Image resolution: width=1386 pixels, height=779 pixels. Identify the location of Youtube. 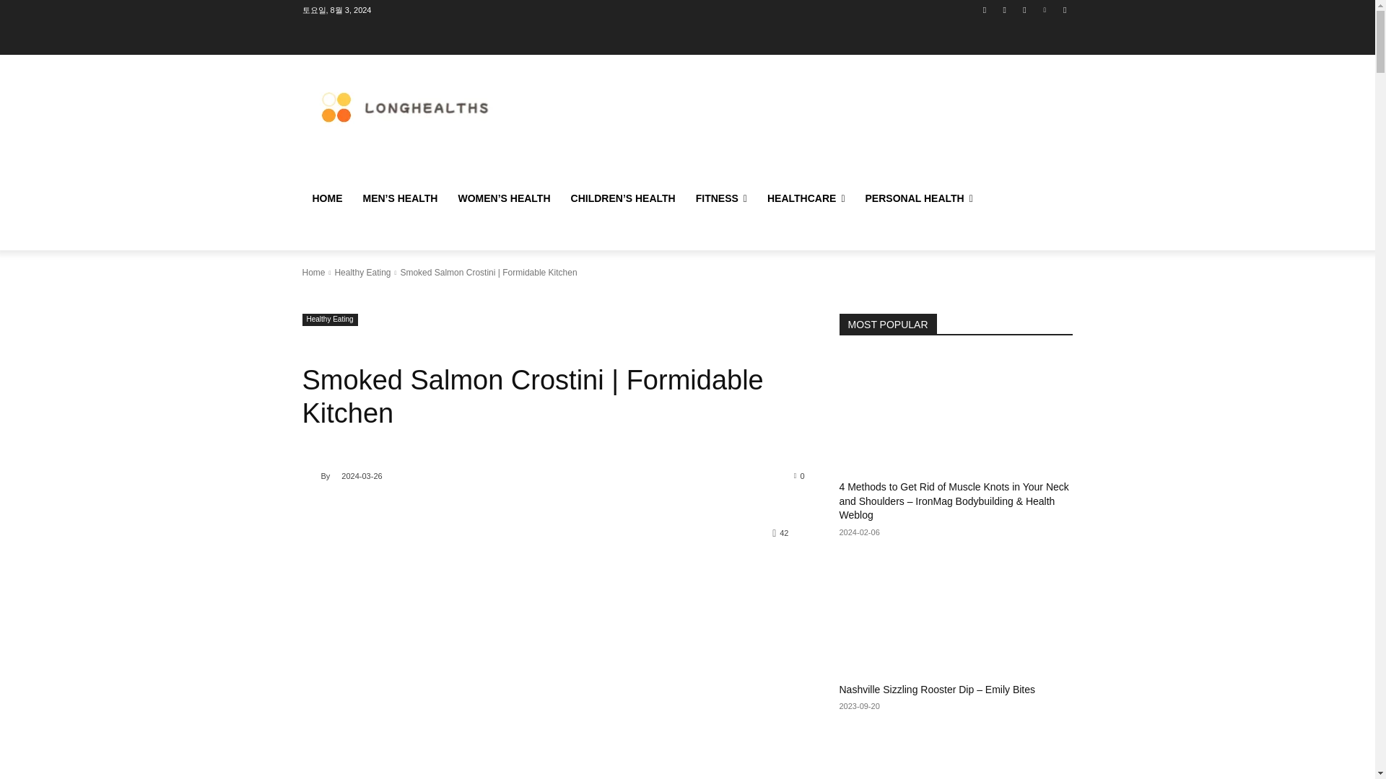
(1064, 9).